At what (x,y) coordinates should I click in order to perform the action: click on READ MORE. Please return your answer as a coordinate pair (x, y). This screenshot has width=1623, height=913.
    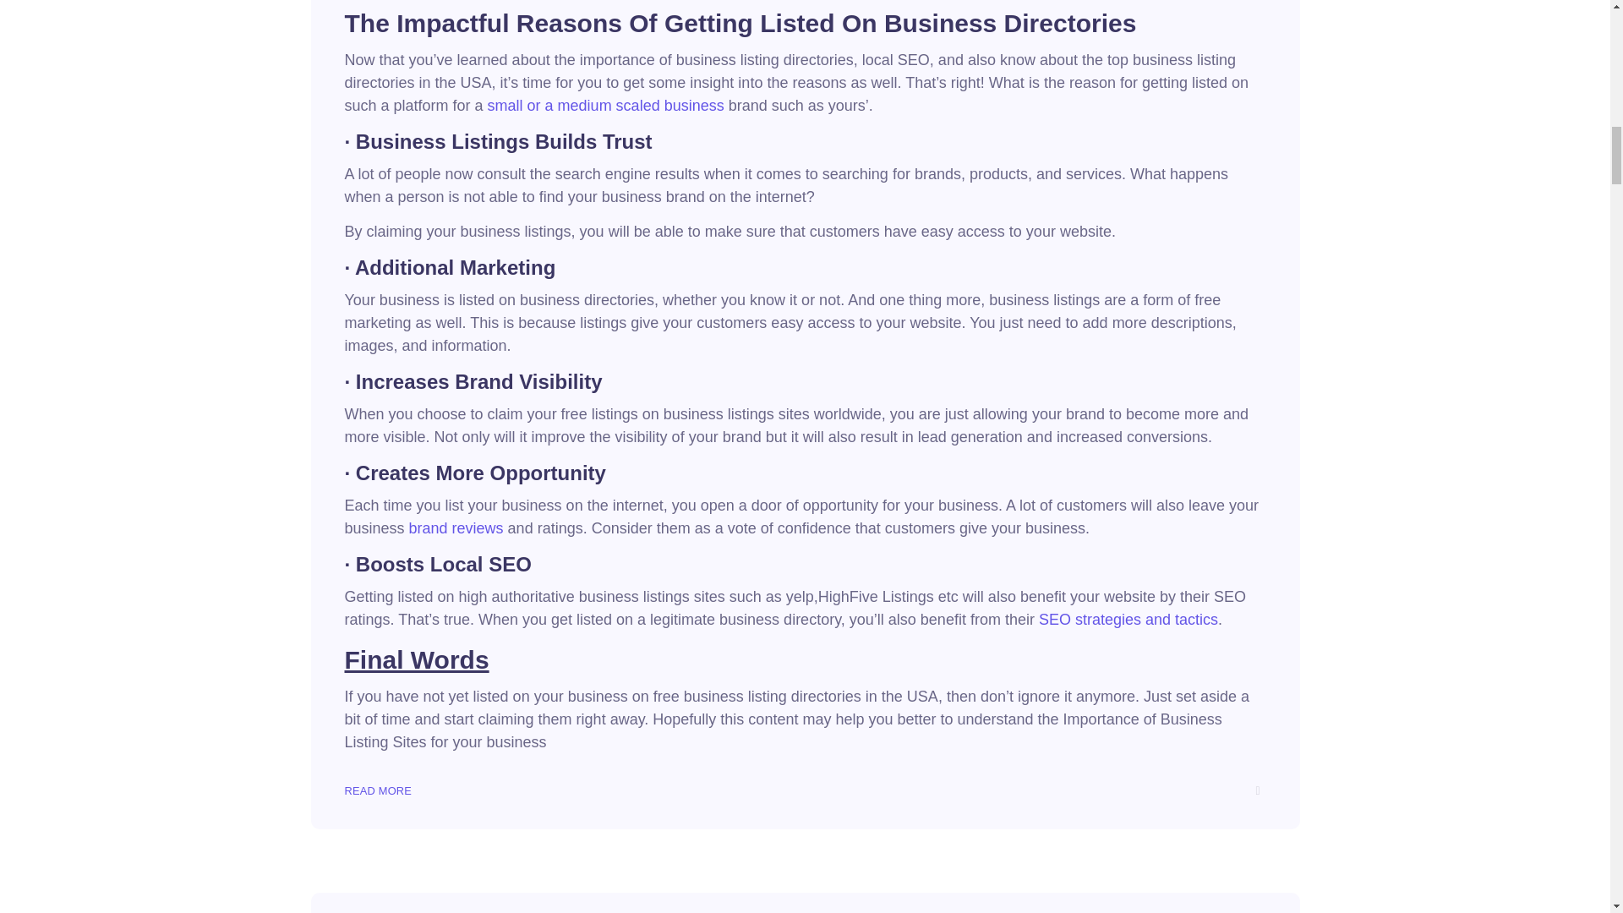
    Looking at the image, I should click on (378, 790).